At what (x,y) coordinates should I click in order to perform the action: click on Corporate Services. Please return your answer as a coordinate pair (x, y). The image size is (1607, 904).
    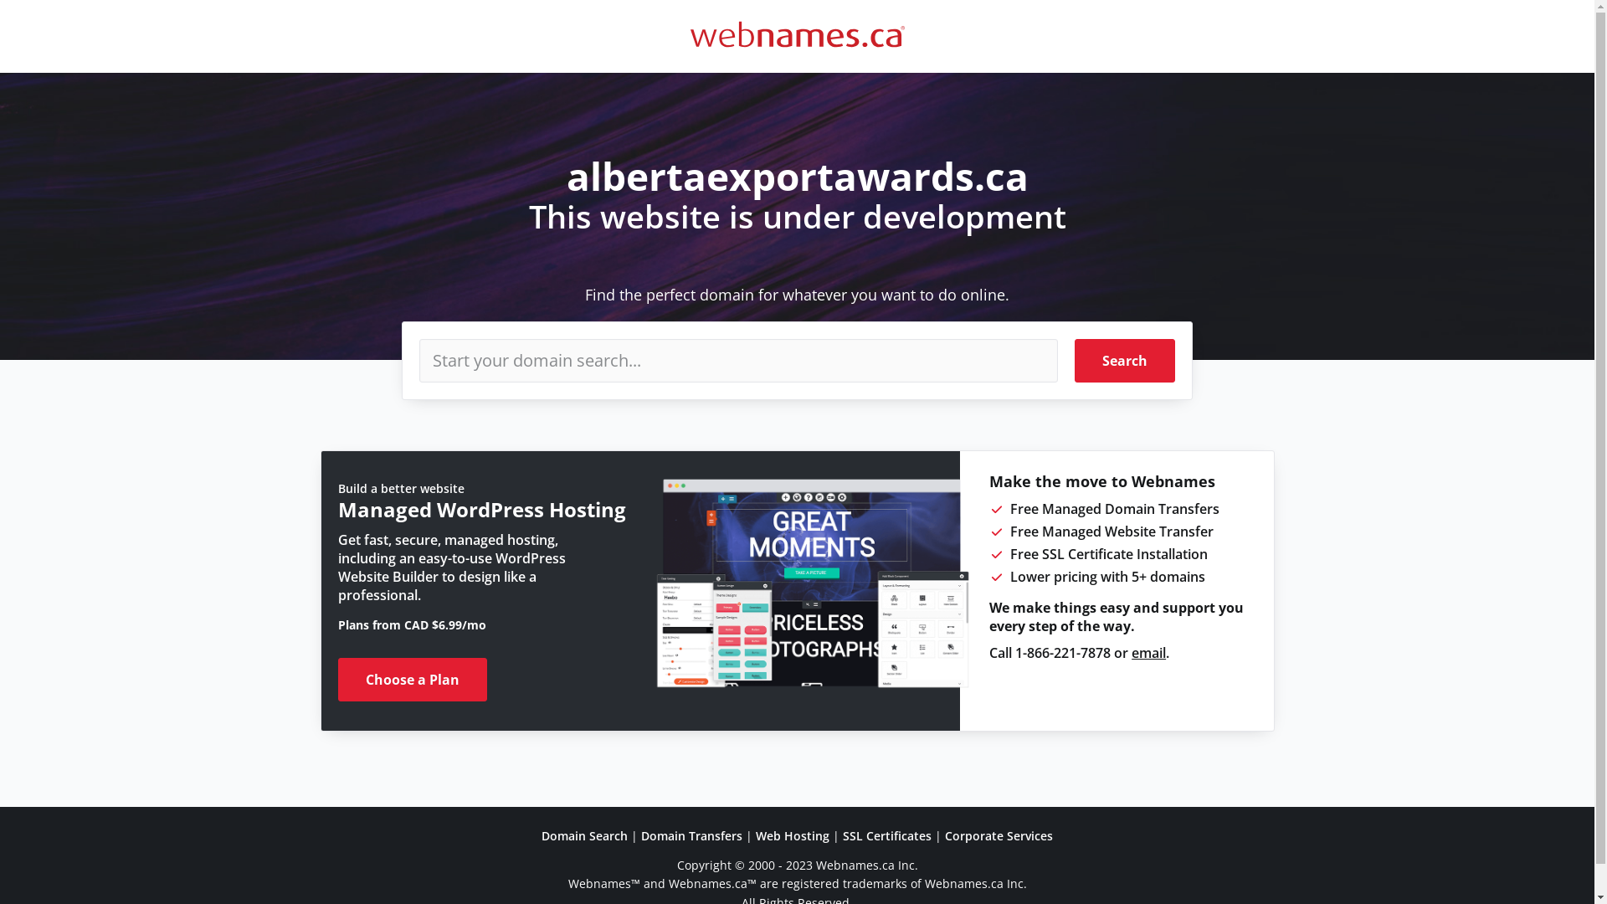
    Looking at the image, I should click on (999, 835).